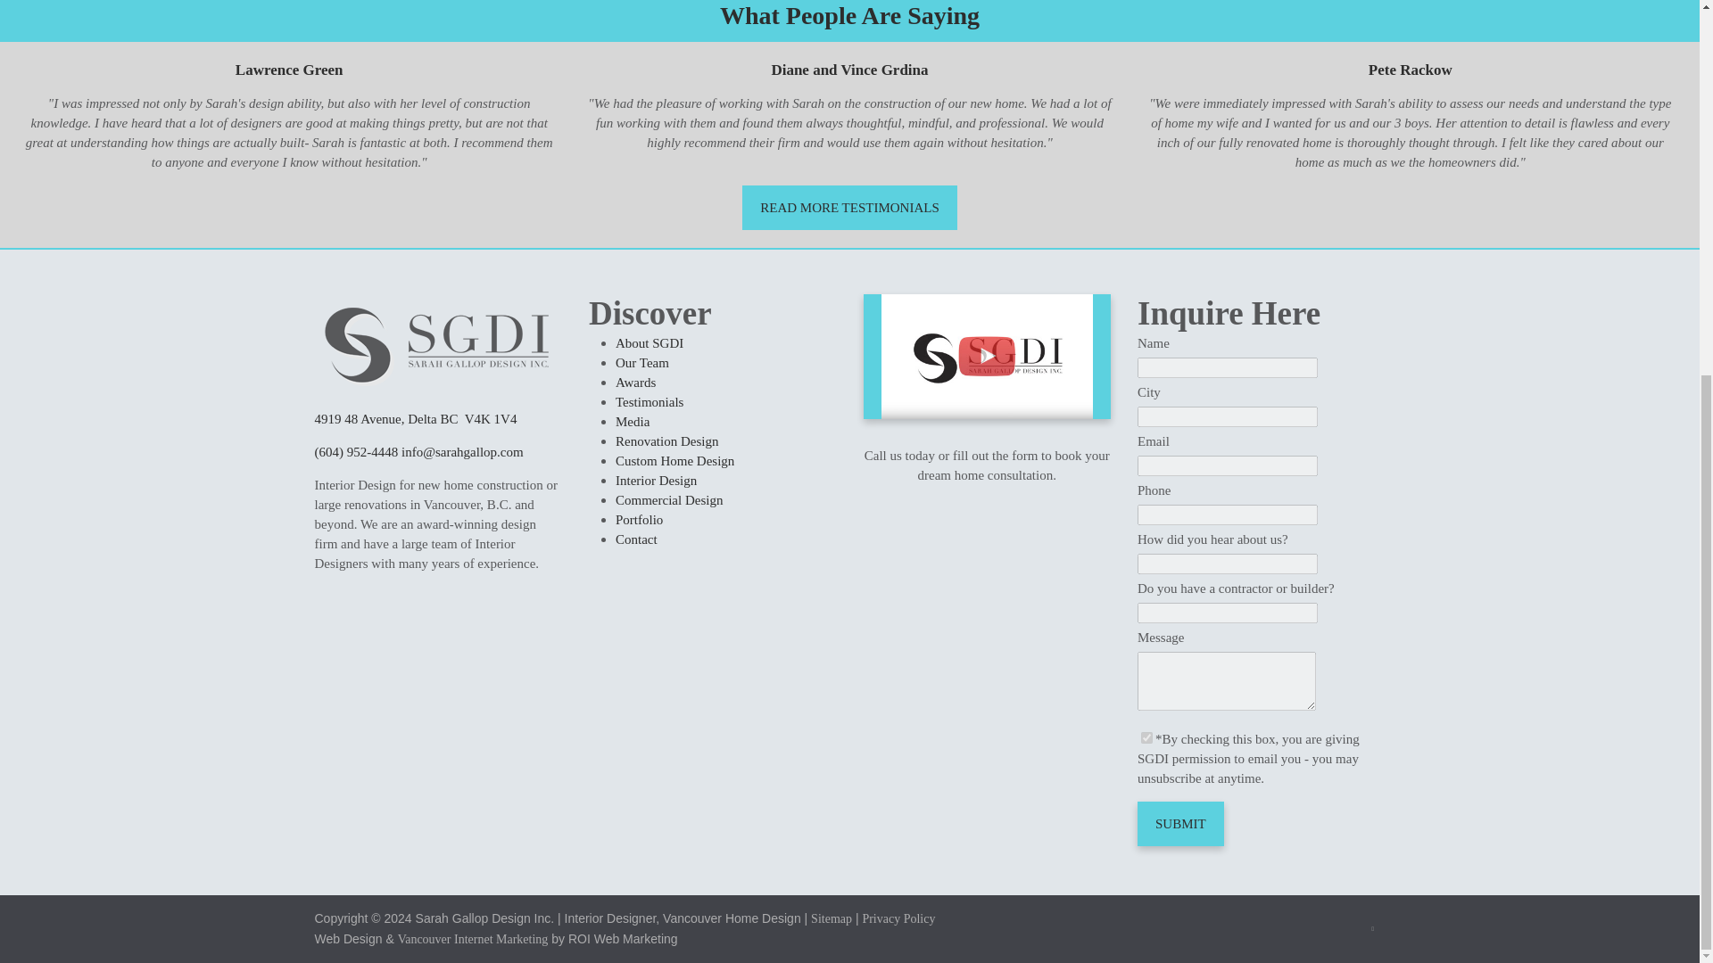 This screenshot has width=1713, height=963. What do you see at coordinates (642, 362) in the screenshot?
I see `Our Team` at bounding box center [642, 362].